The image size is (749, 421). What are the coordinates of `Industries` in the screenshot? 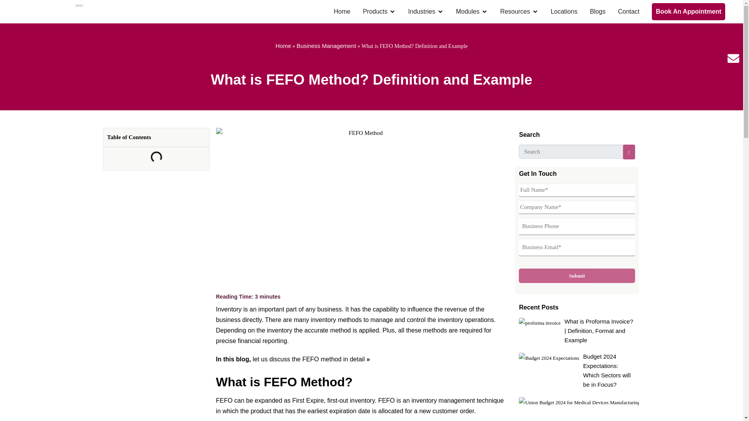 It's located at (421, 12).